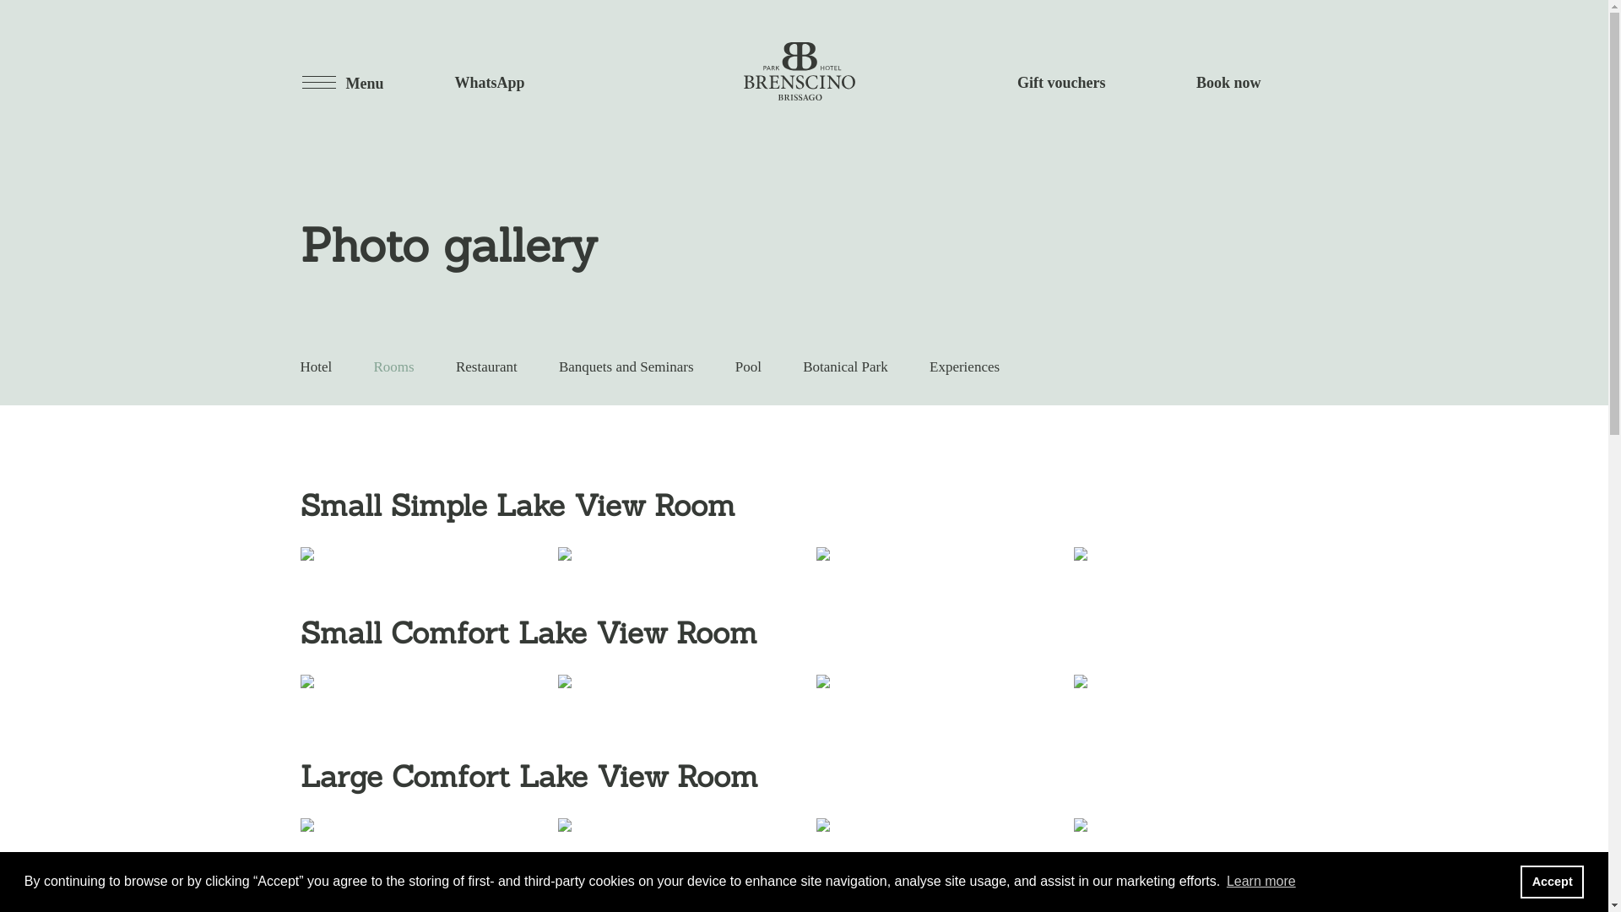 The width and height of the screenshot is (1621, 912). Describe the element at coordinates (800, 71) in the screenshot. I see `| Parkhotel Brenscino, Brissago` at that location.